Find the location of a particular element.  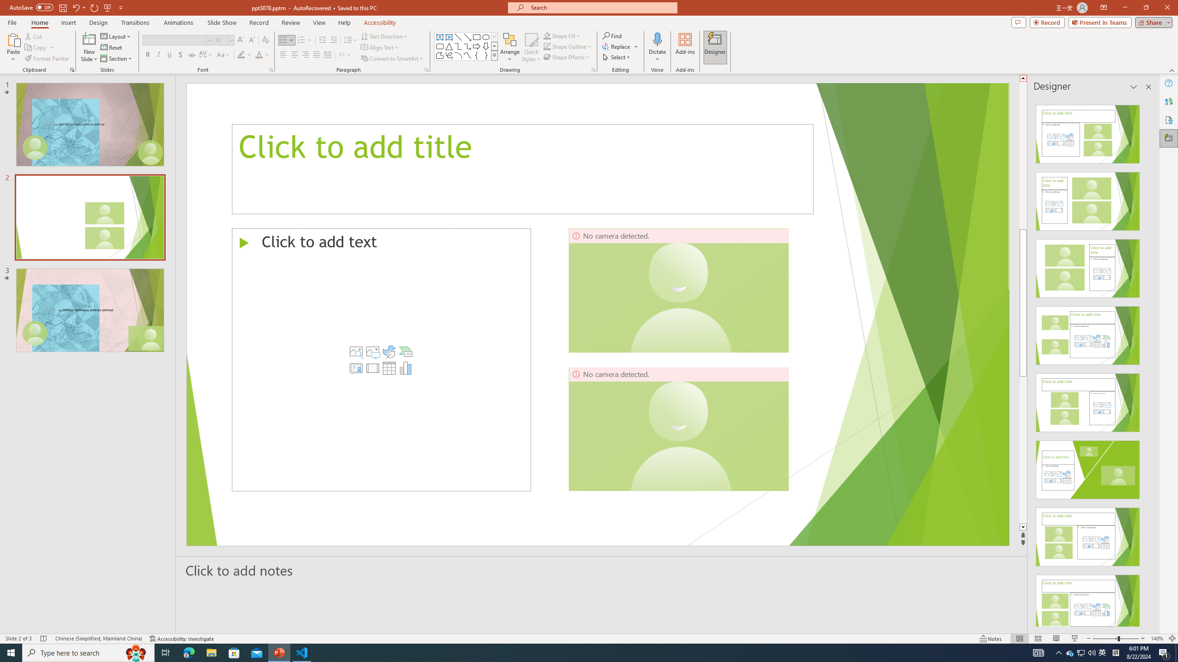

Arrange is located at coordinates (510, 47).